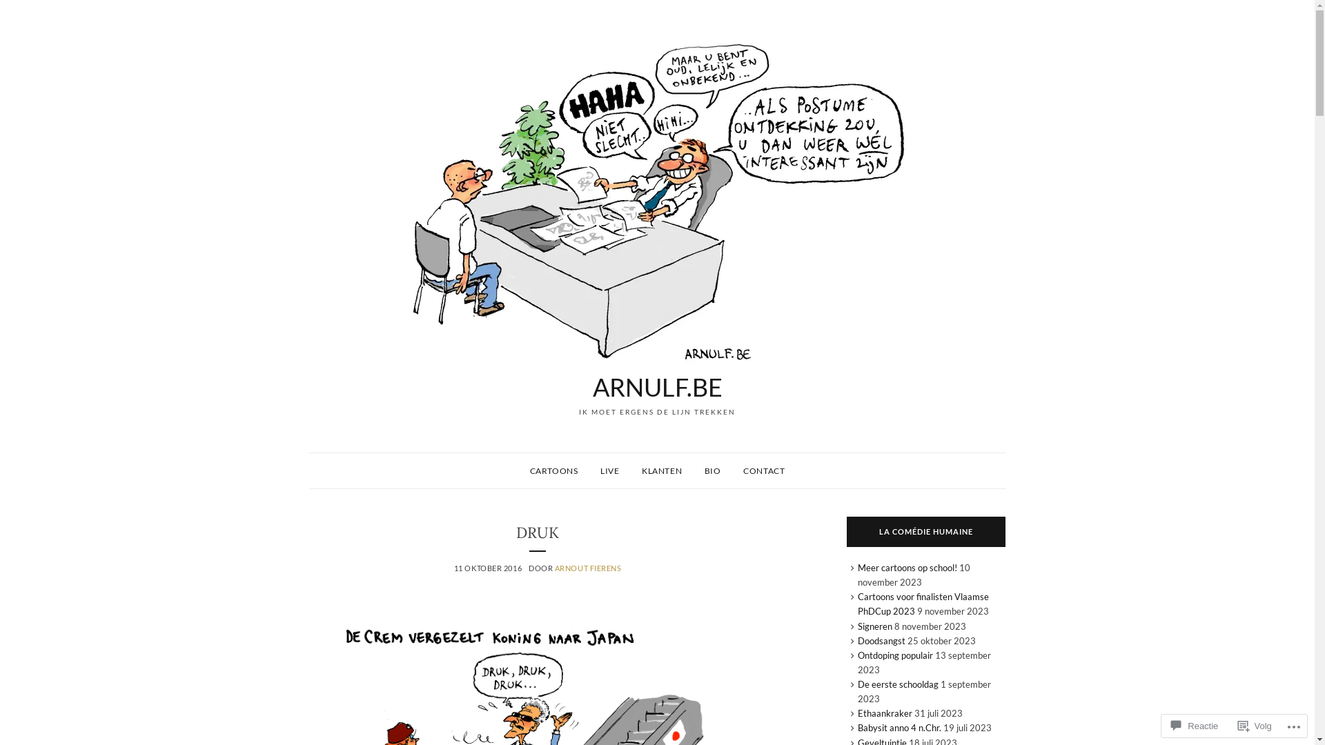 The image size is (1325, 745). Describe the element at coordinates (610, 471) in the screenshot. I see `LIVE` at that location.